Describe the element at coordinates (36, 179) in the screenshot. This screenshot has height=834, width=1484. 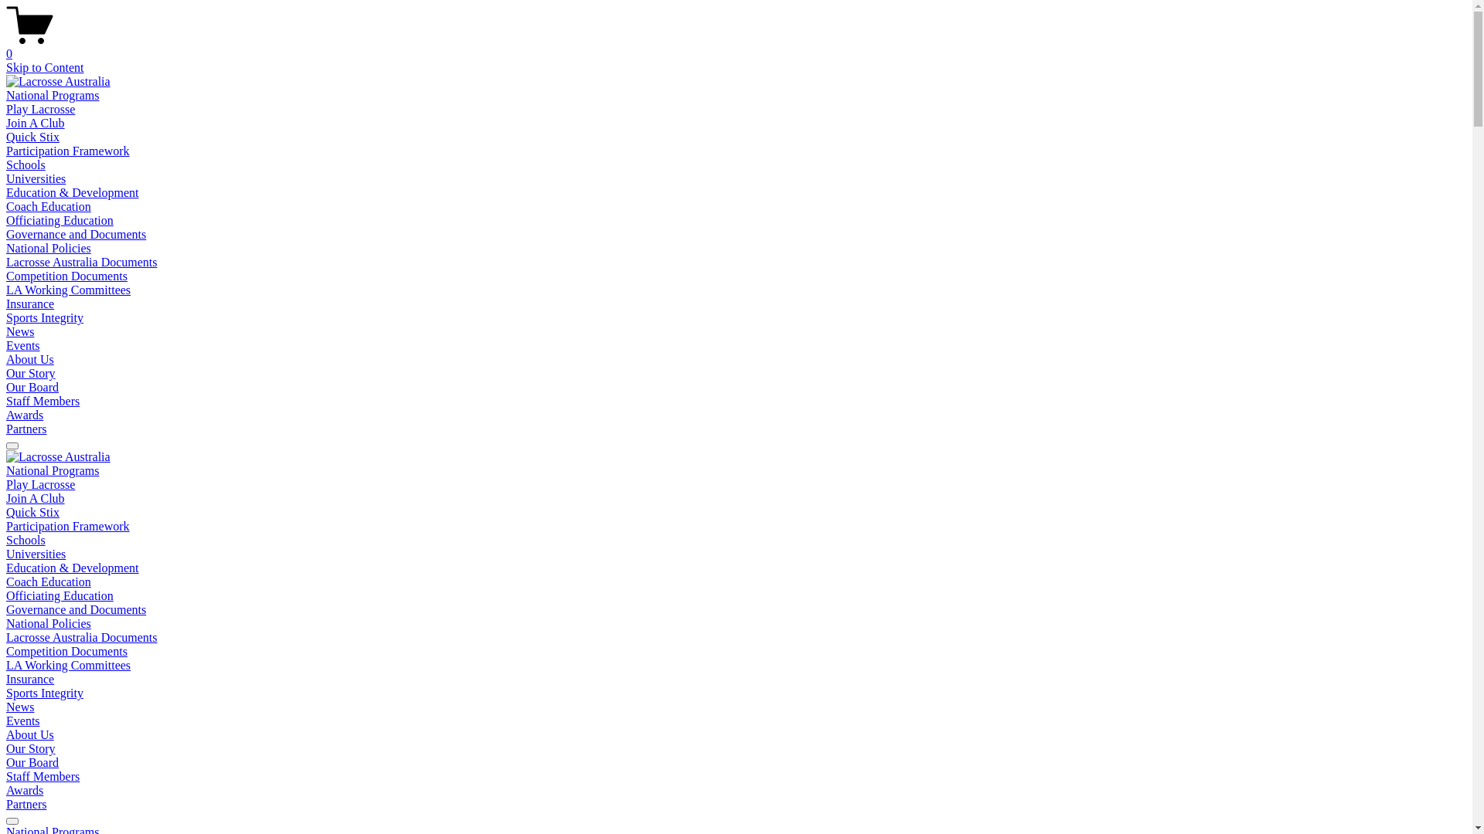
I see `Universities` at that location.